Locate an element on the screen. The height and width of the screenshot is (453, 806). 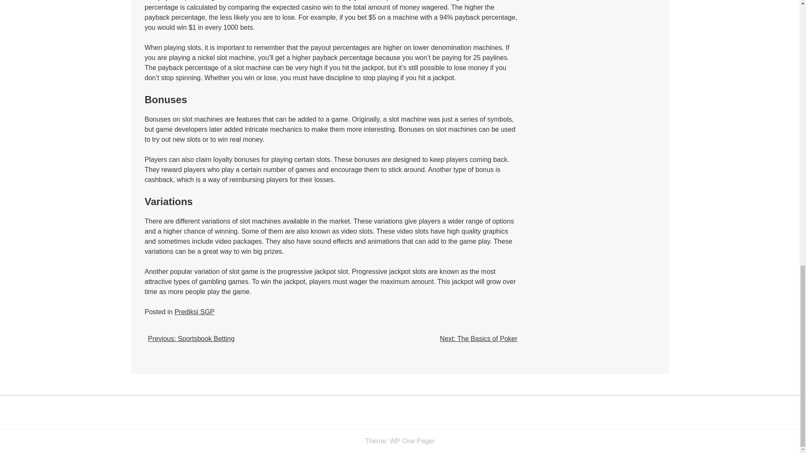
Next: The Basics of Poker is located at coordinates (479, 339).